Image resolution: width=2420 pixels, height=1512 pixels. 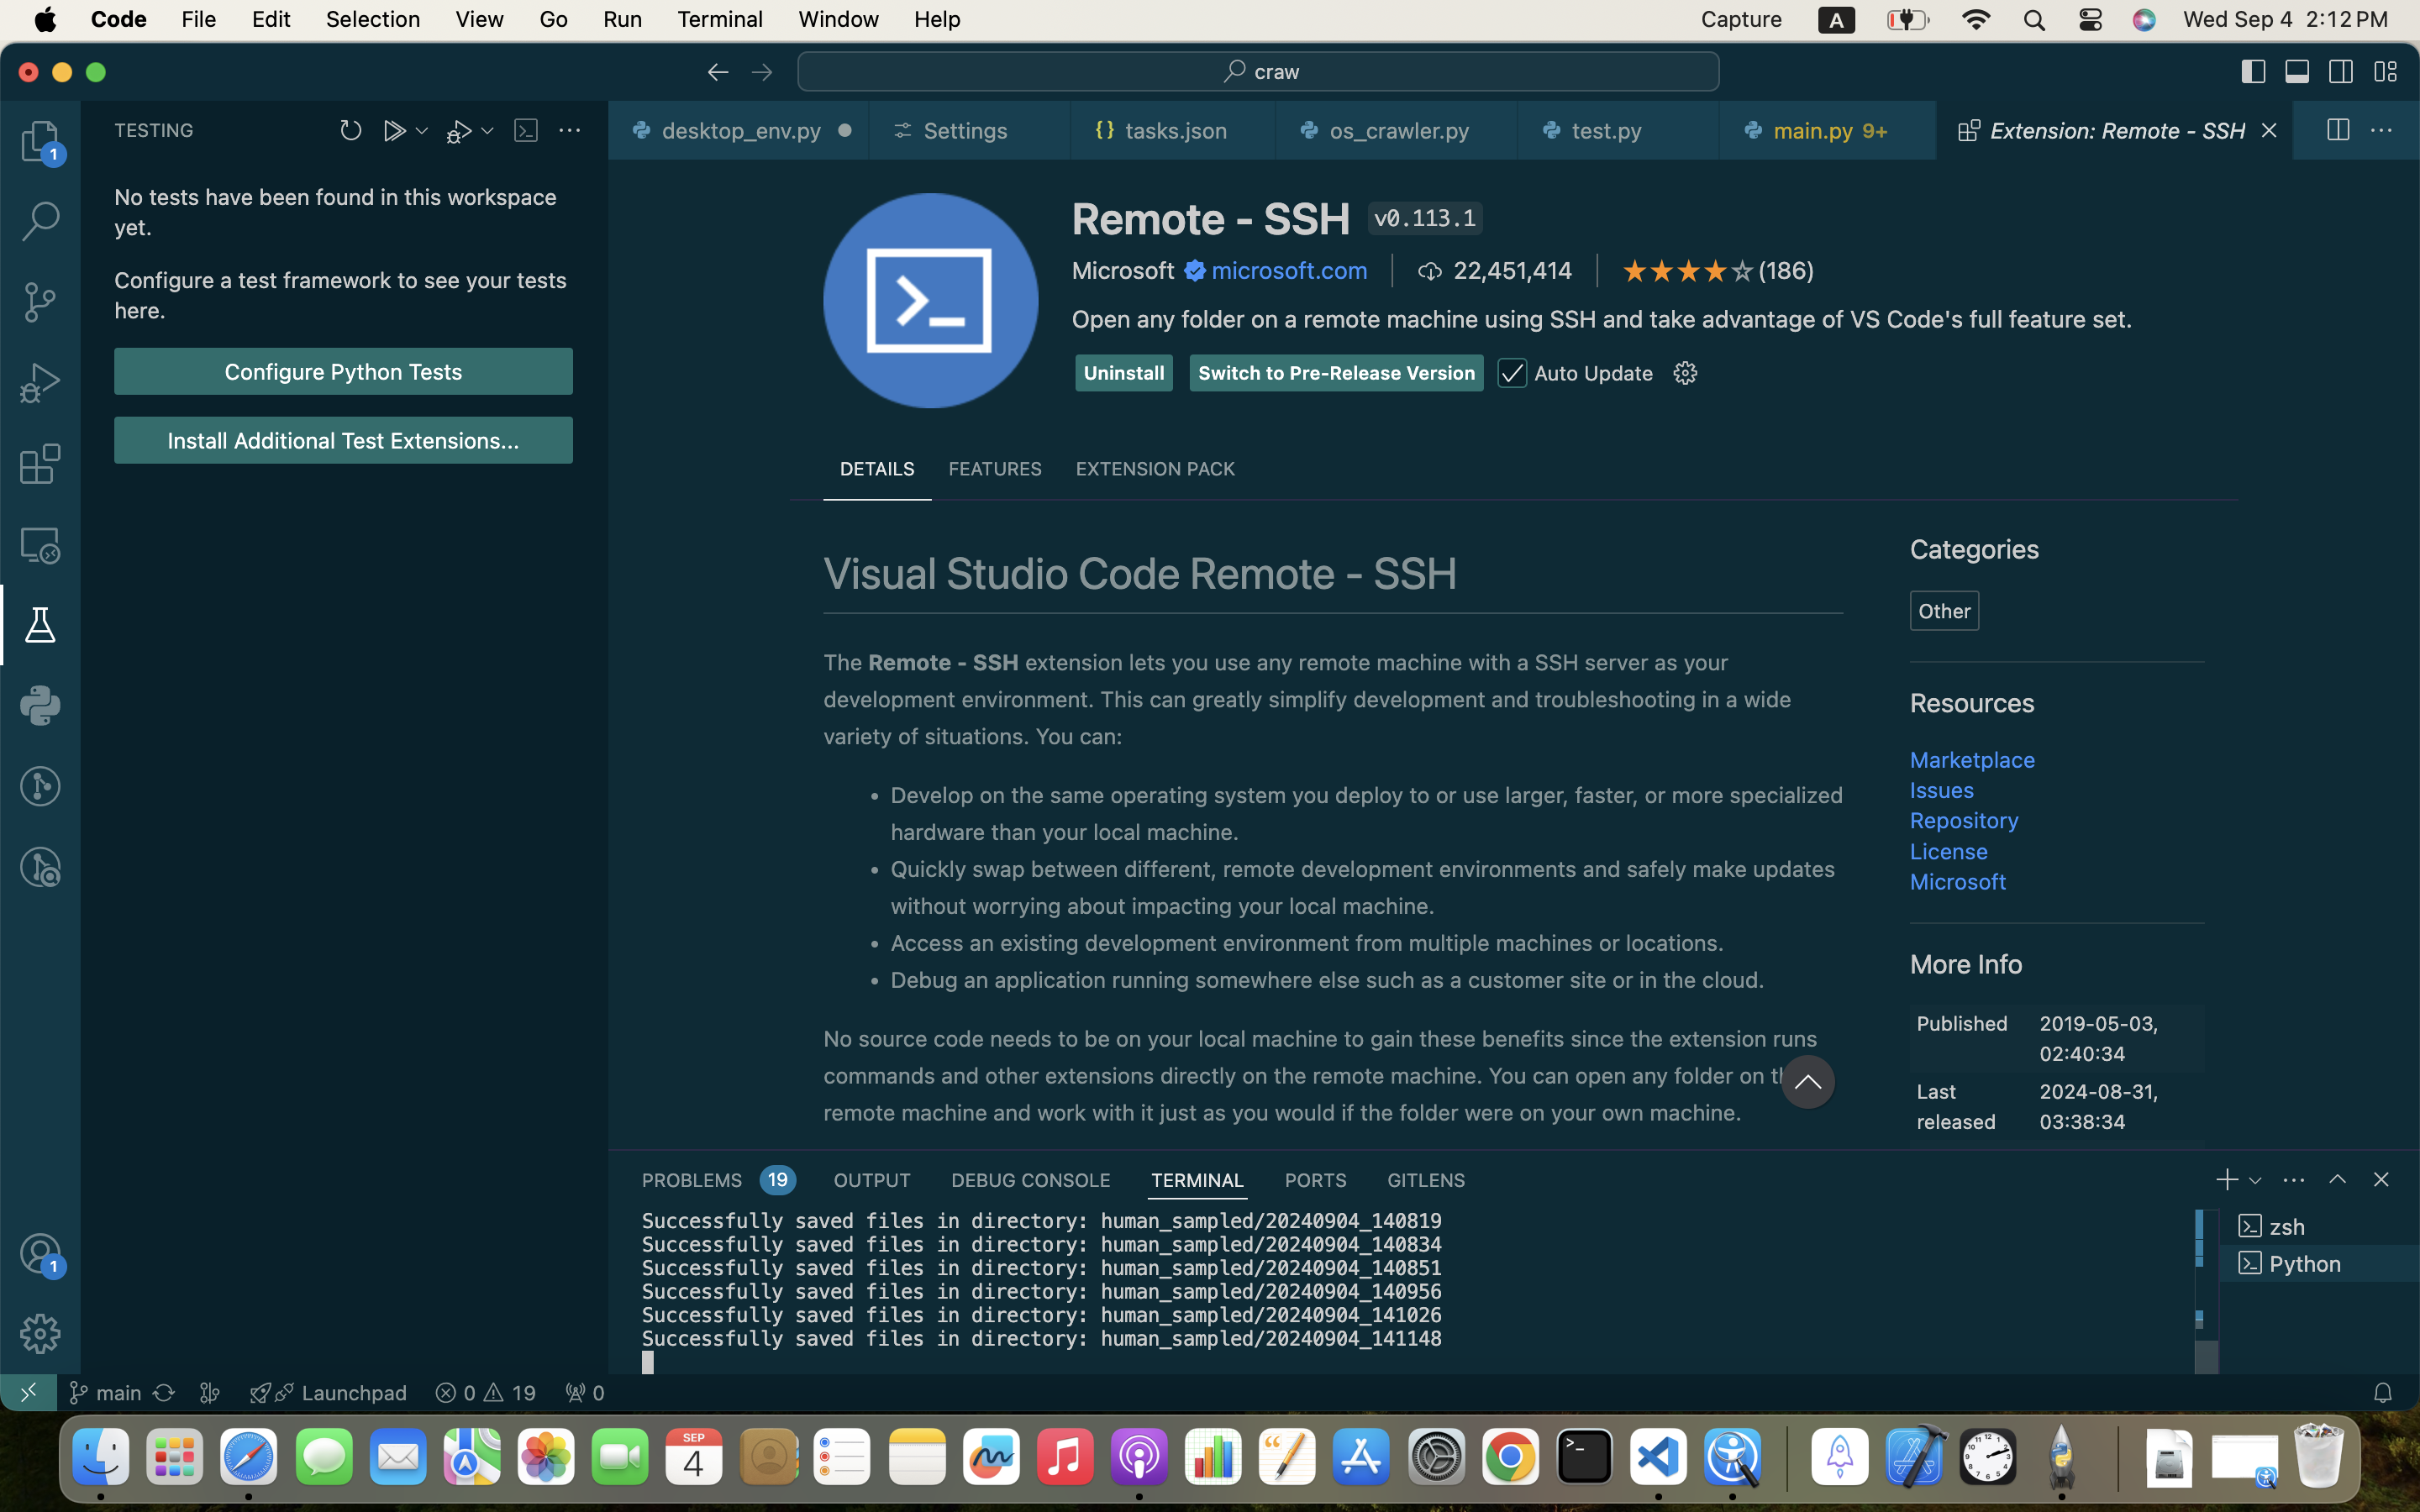 I want to click on 0 os_crawler.py  , so click(x=1397, y=130).